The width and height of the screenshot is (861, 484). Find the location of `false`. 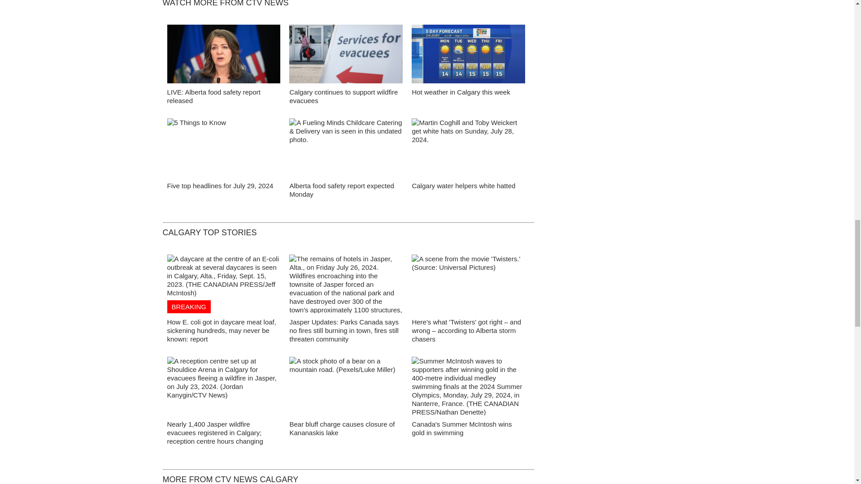

false is located at coordinates (346, 147).